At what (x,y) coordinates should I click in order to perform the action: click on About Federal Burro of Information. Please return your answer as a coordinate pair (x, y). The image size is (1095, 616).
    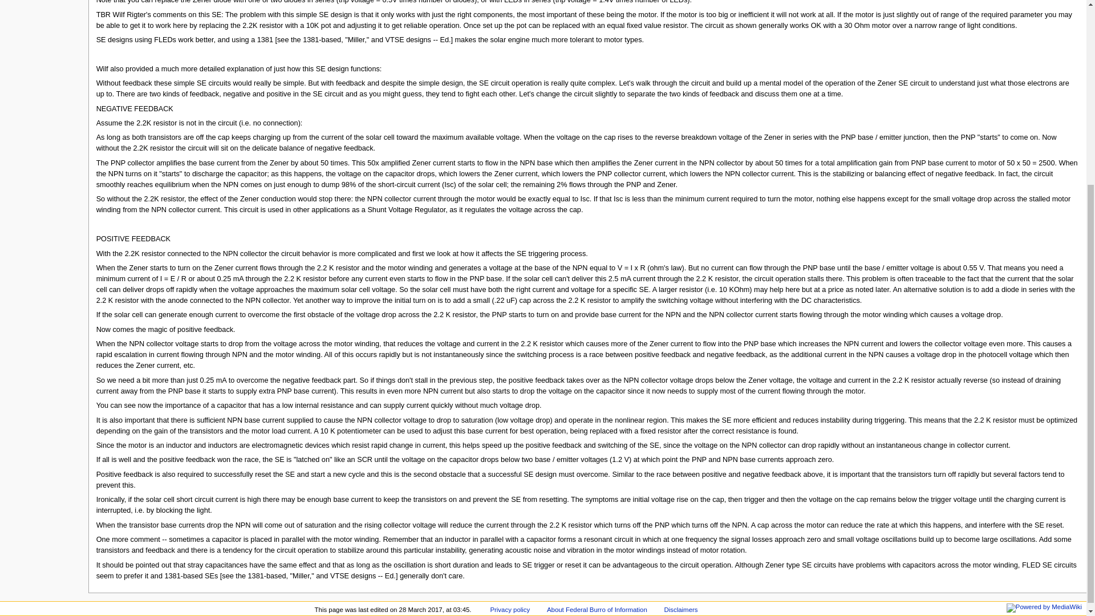
    Looking at the image, I should click on (597, 609).